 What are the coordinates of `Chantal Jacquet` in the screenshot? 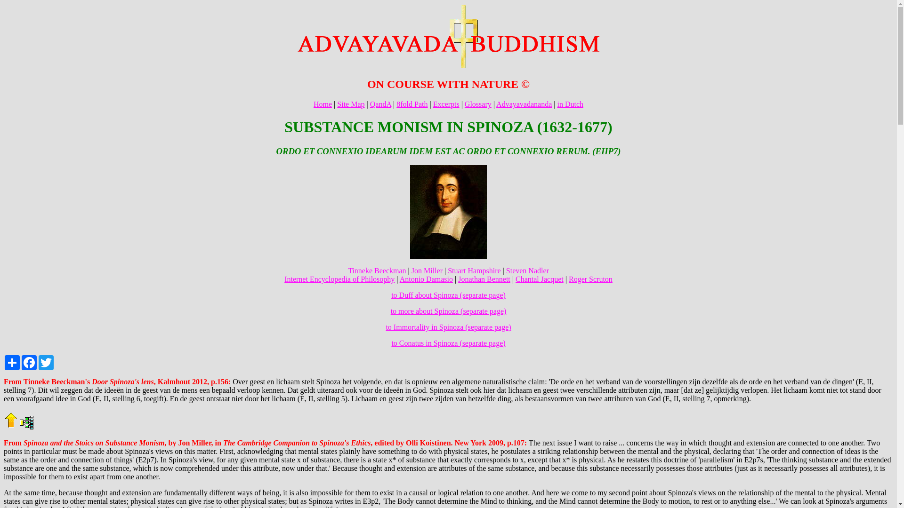 It's located at (539, 279).